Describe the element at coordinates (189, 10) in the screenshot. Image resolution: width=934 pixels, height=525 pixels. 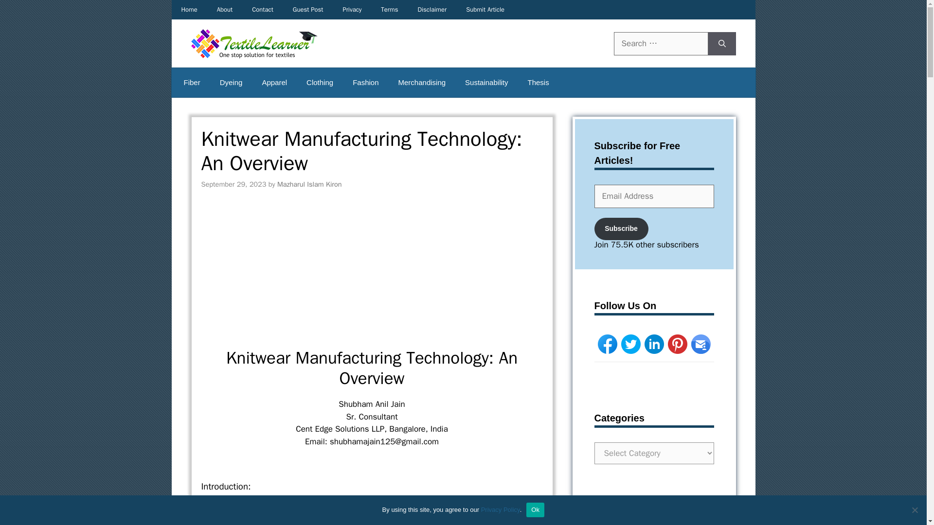
I see `Home` at that location.